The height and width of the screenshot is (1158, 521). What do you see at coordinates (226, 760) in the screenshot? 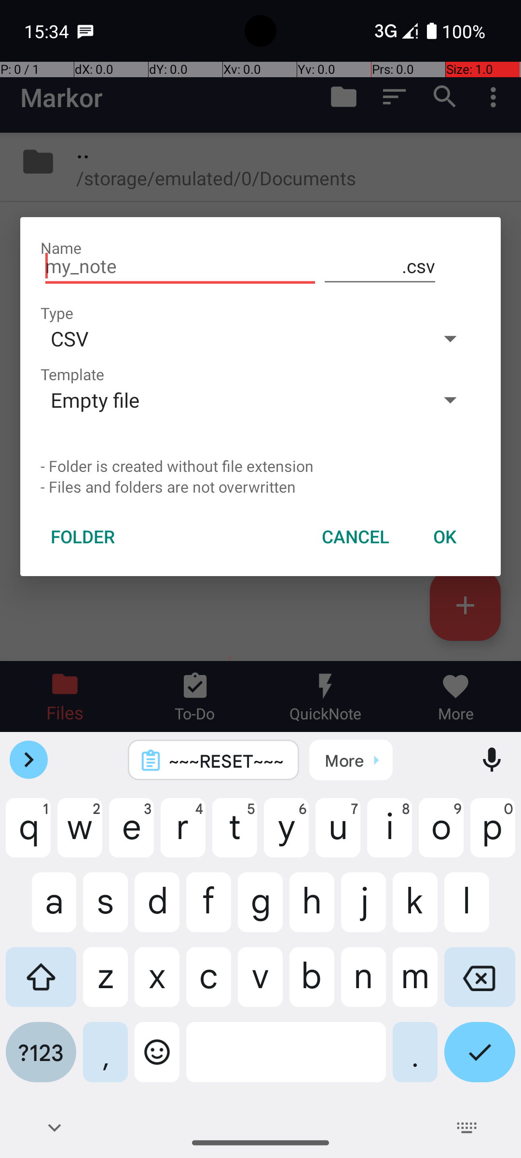
I see `~~~RESET~~~` at bounding box center [226, 760].